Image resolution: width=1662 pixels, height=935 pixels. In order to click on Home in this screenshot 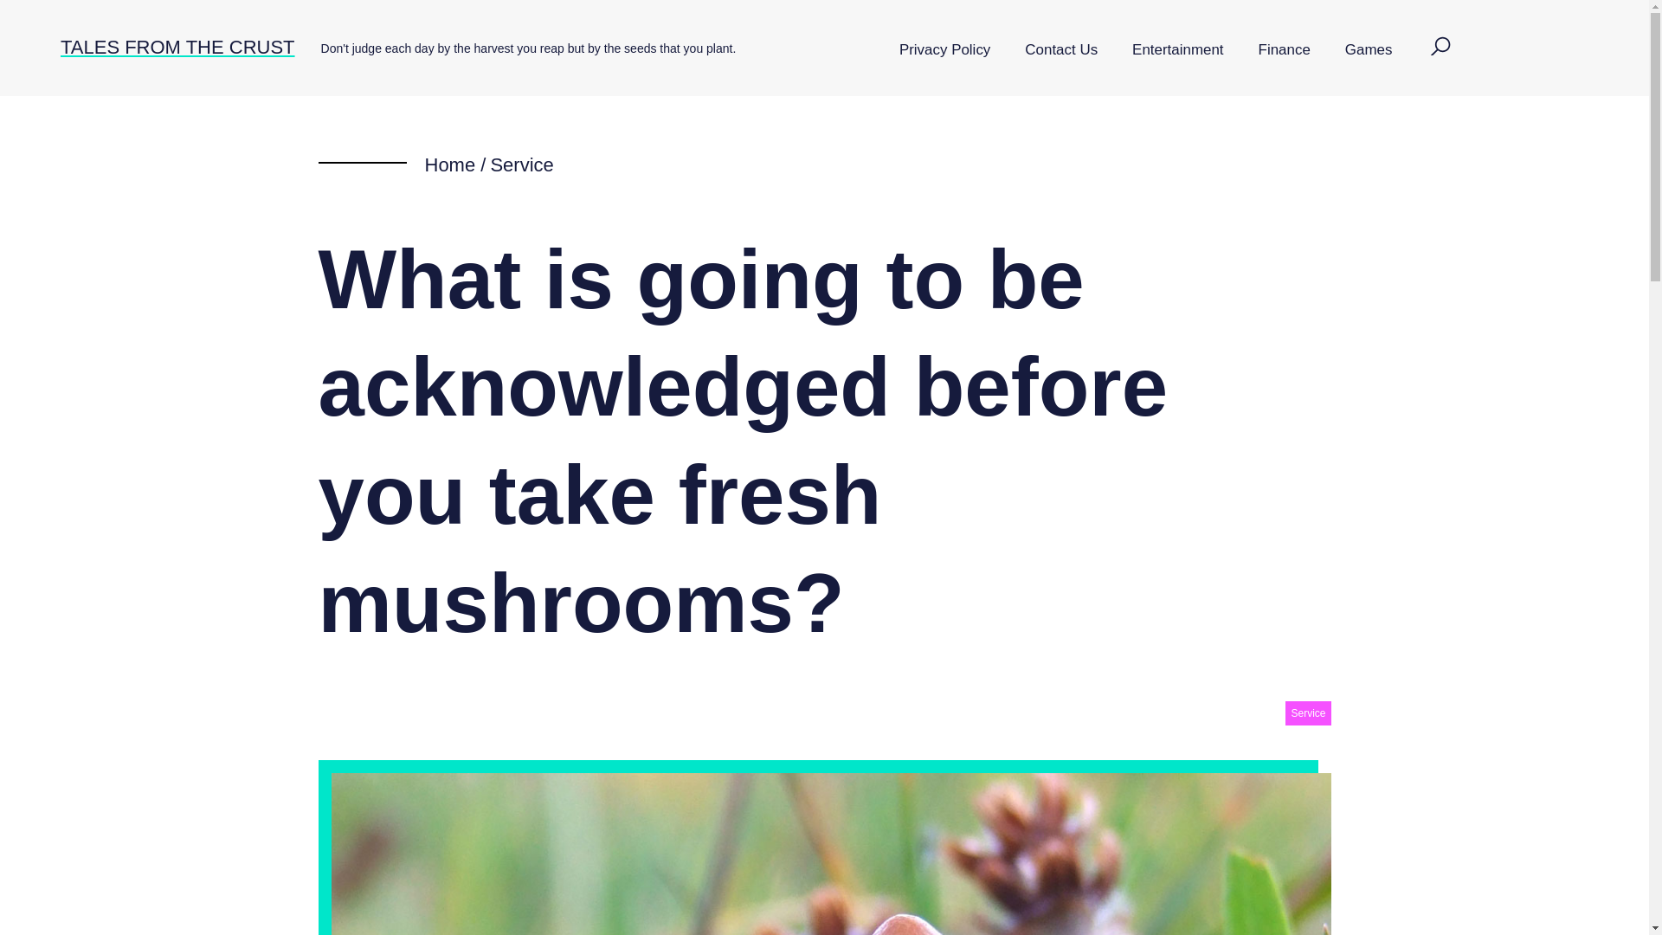, I will do `click(449, 164)`.